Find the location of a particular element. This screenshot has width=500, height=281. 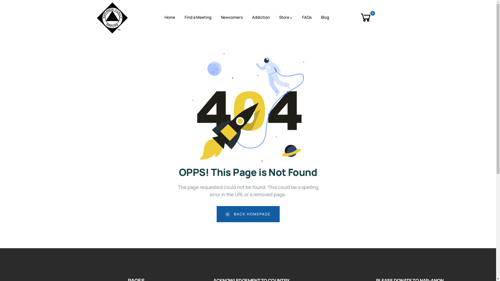

Home is located at coordinates (170, 18).